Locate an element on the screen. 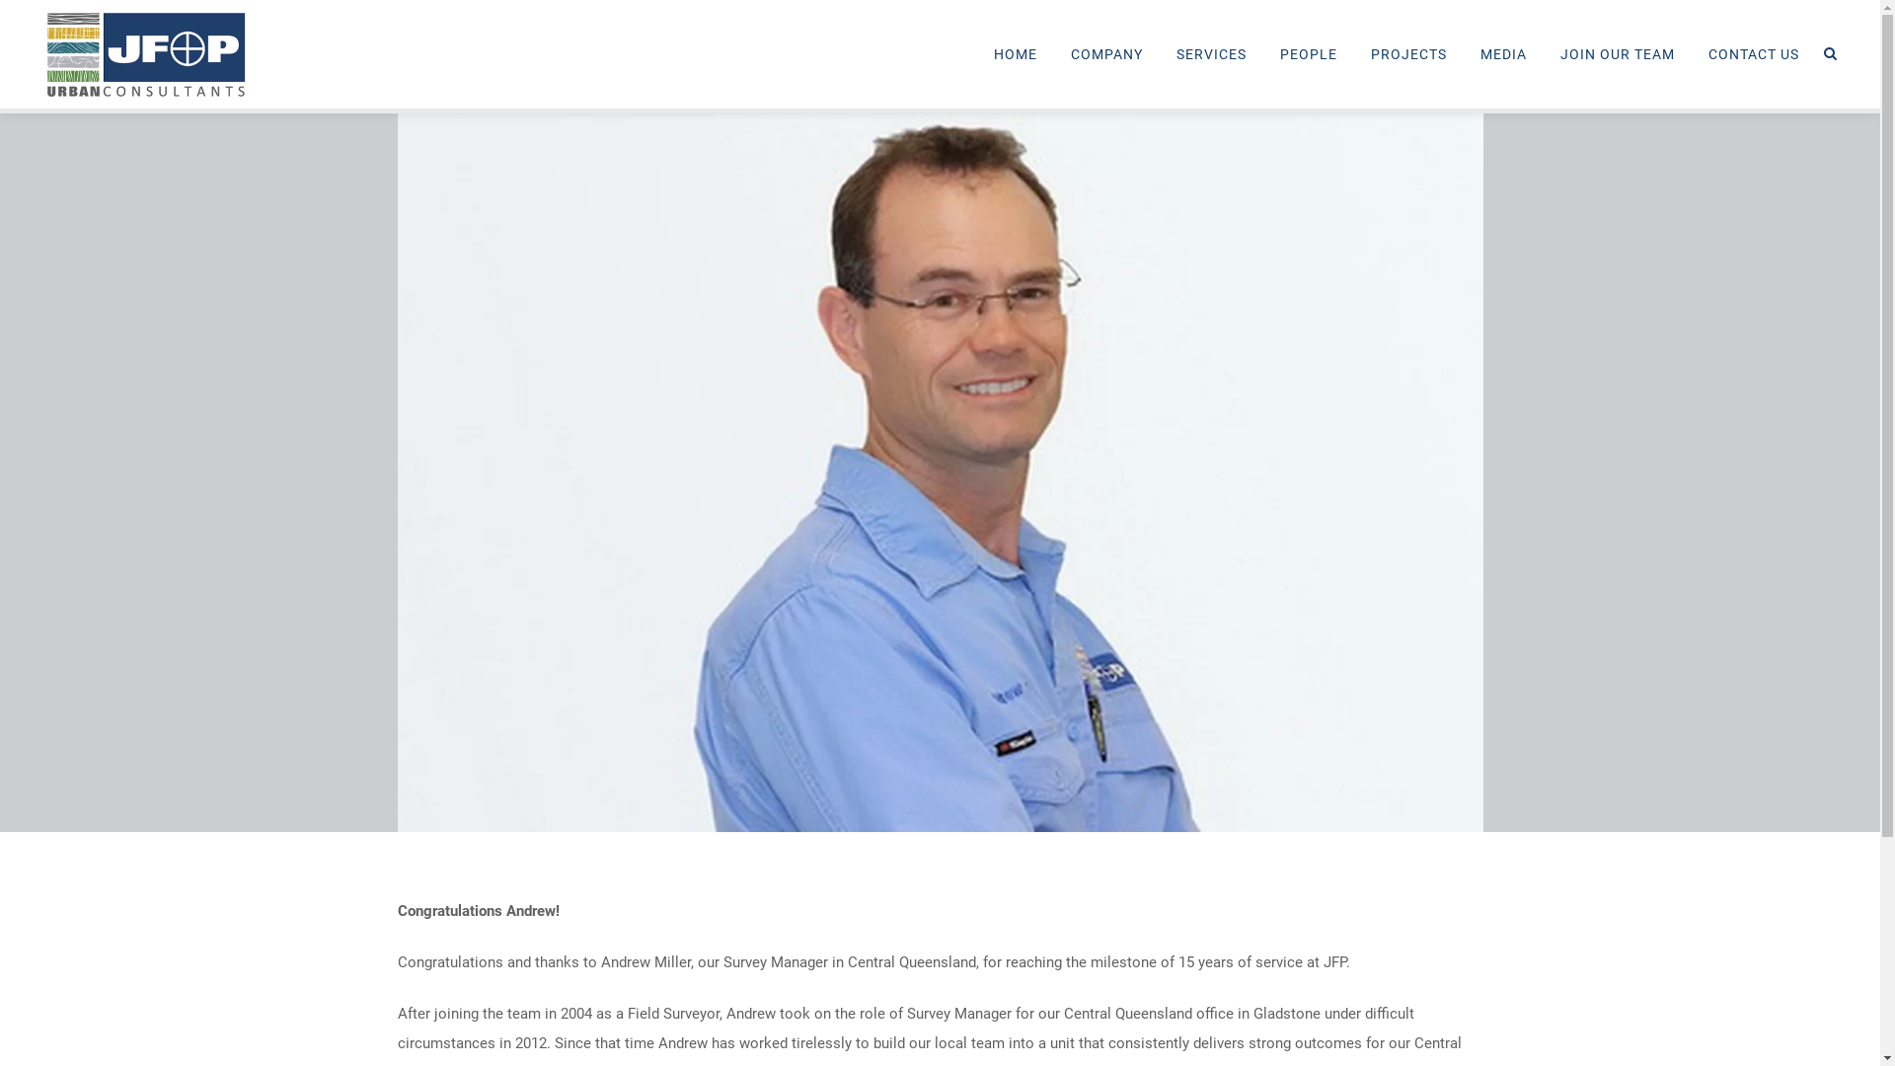 This screenshot has height=1066, width=1895. SERVICES is located at coordinates (1212, 54).